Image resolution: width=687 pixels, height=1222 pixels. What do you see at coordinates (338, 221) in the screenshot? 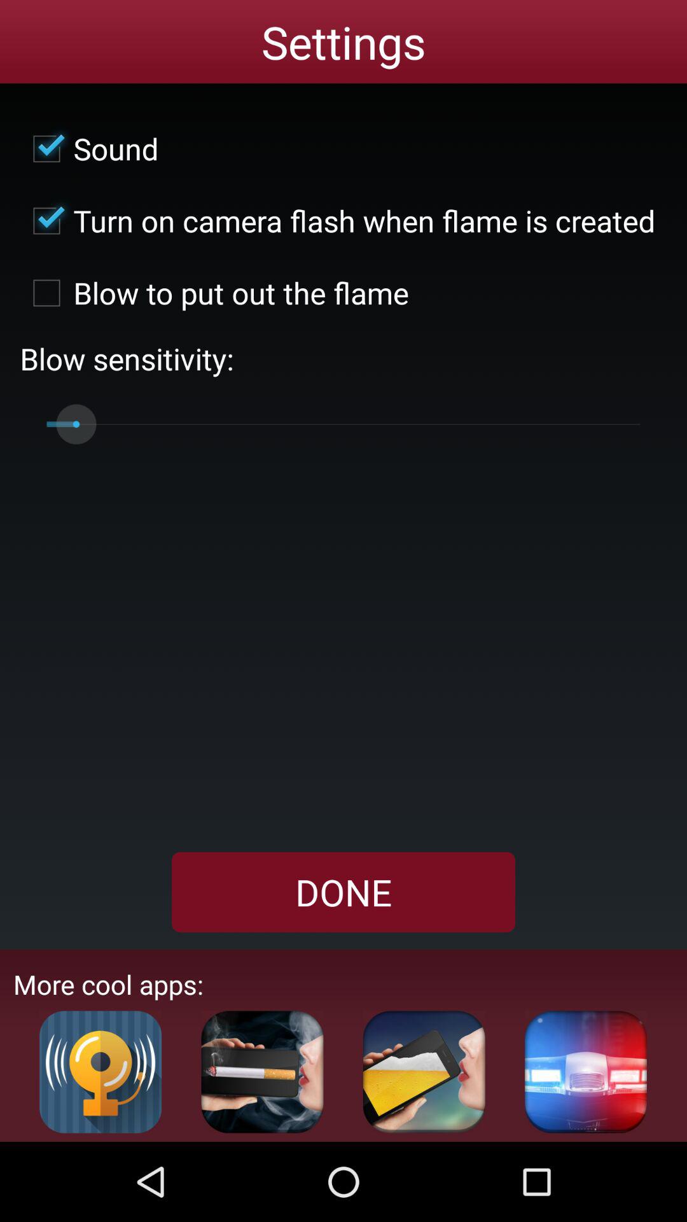
I see `select the second text below settings` at bounding box center [338, 221].